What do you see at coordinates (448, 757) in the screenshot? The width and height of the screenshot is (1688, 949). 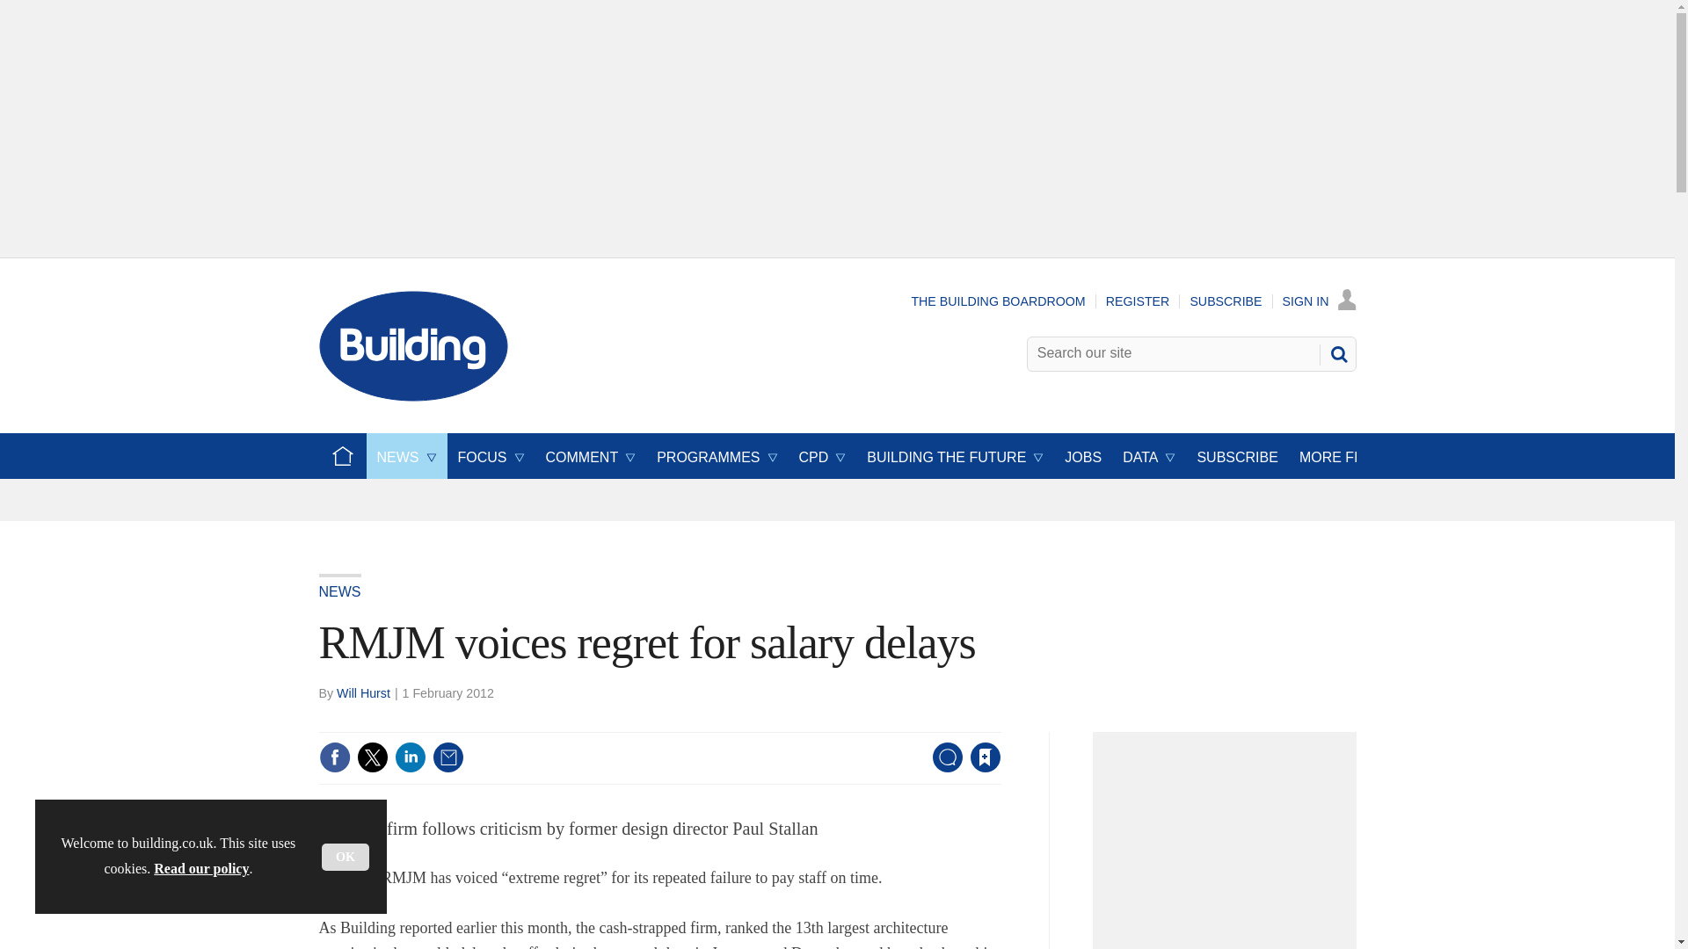 I see `Email this article` at bounding box center [448, 757].